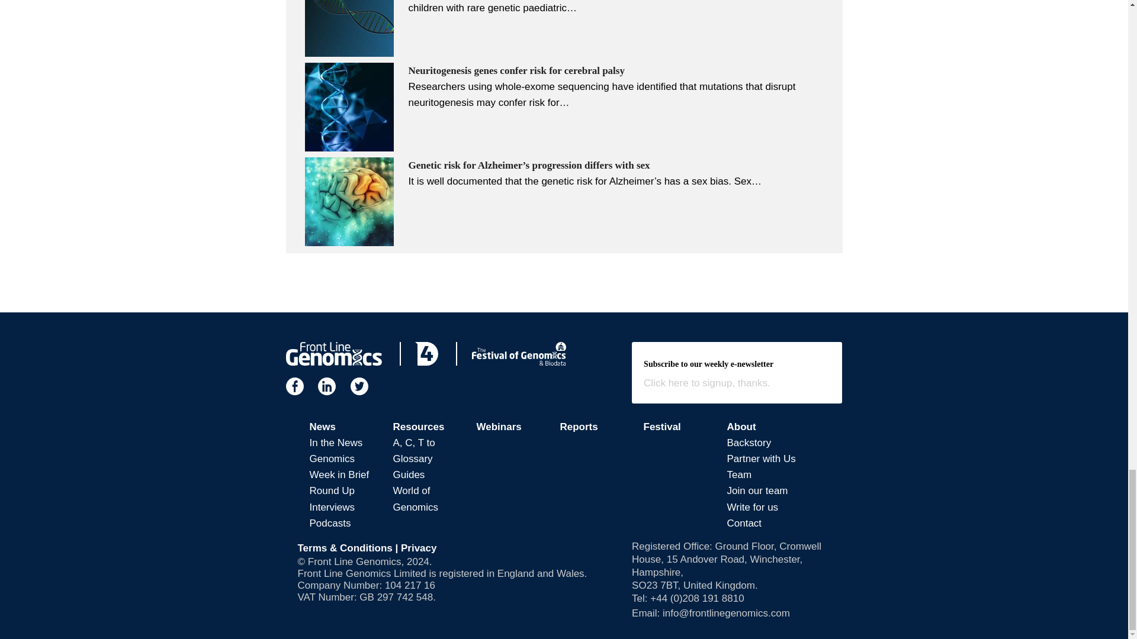 The image size is (1137, 639). What do you see at coordinates (333, 353) in the screenshot?
I see `Front Line Genomics` at bounding box center [333, 353].